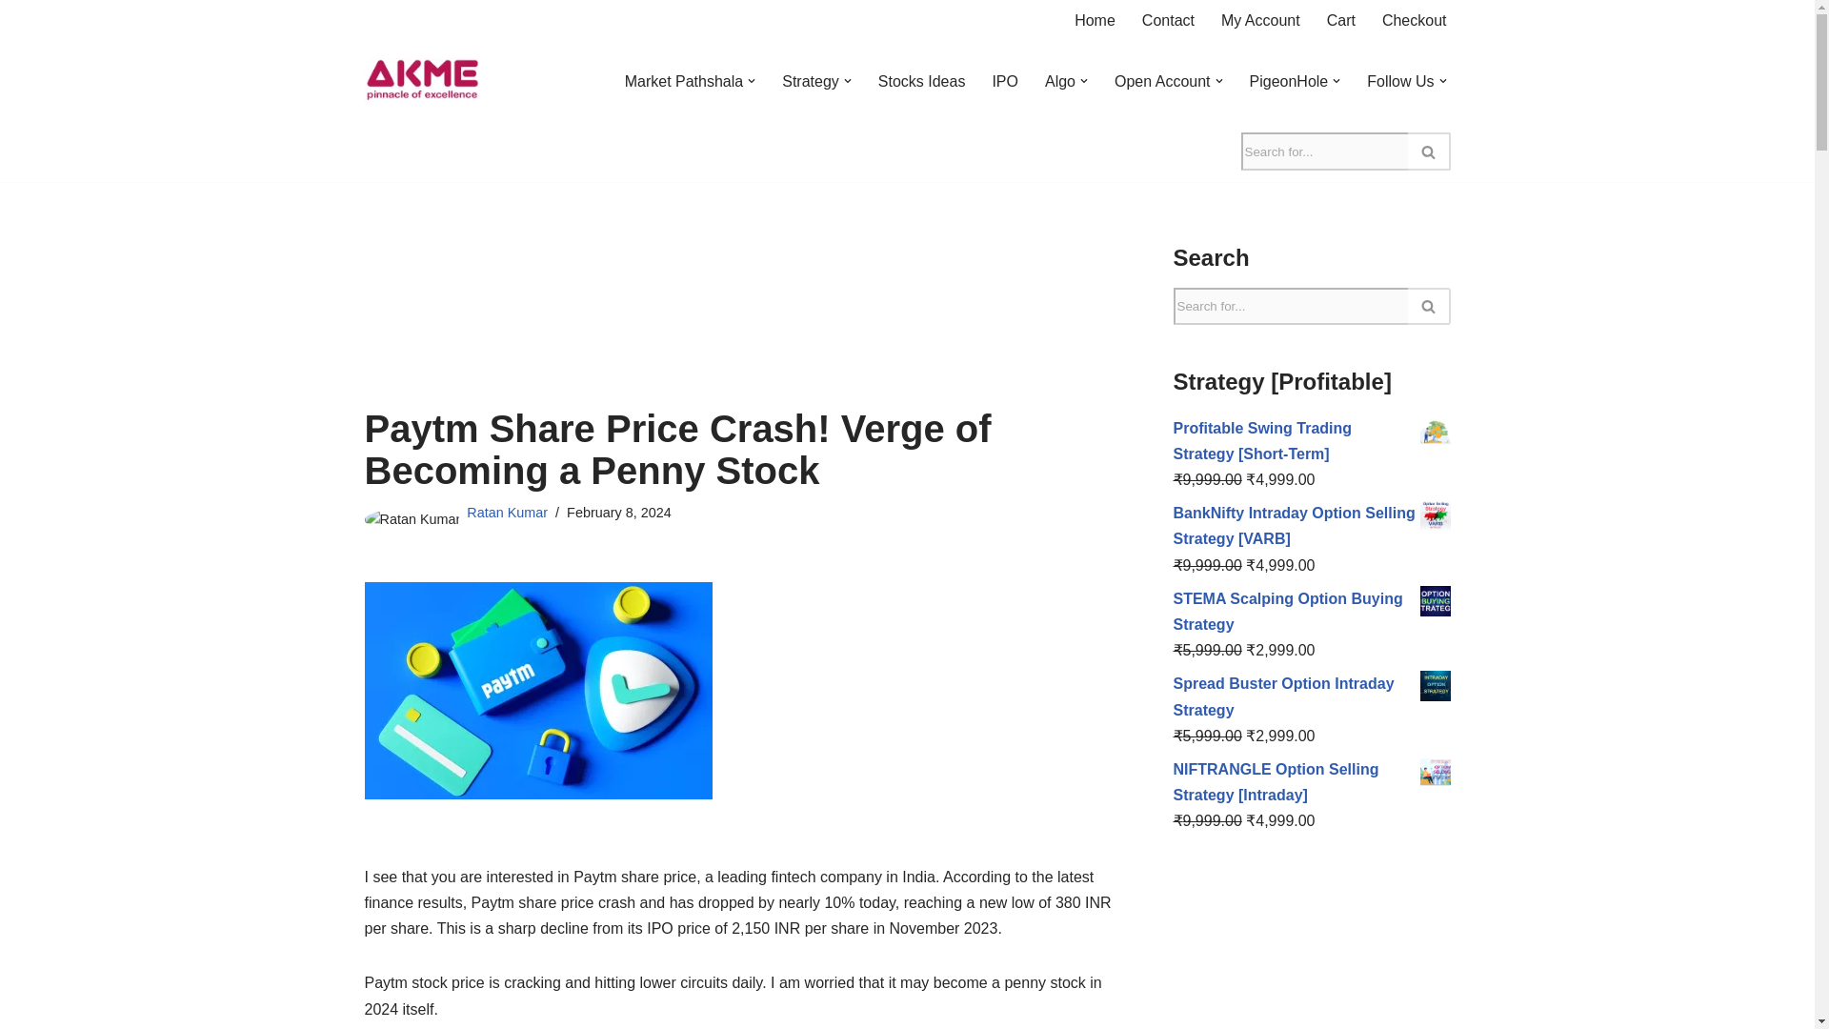 This screenshot has width=1829, height=1029. I want to click on IPO, so click(1004, 82).